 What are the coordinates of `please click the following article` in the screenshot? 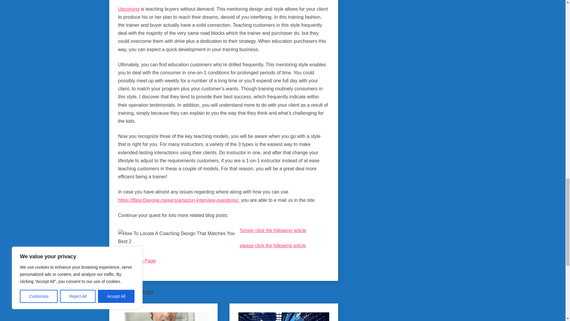 It's located at (273, 246).